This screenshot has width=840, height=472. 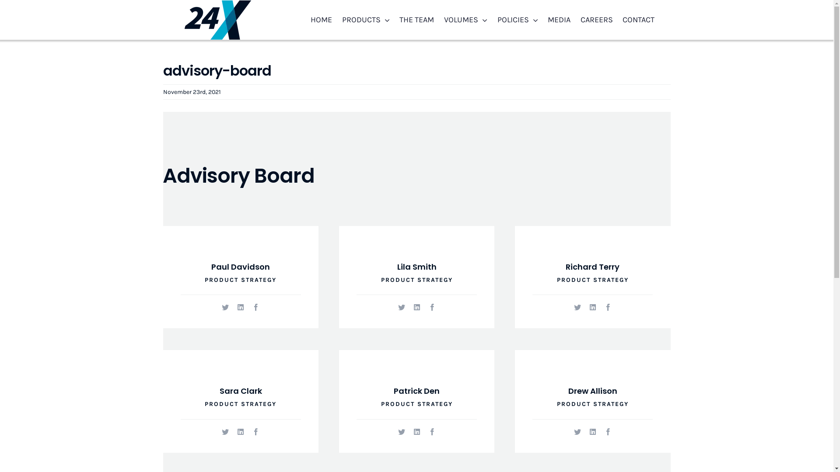 I want to click on PRODUCTS, so click(x=366, y=20).